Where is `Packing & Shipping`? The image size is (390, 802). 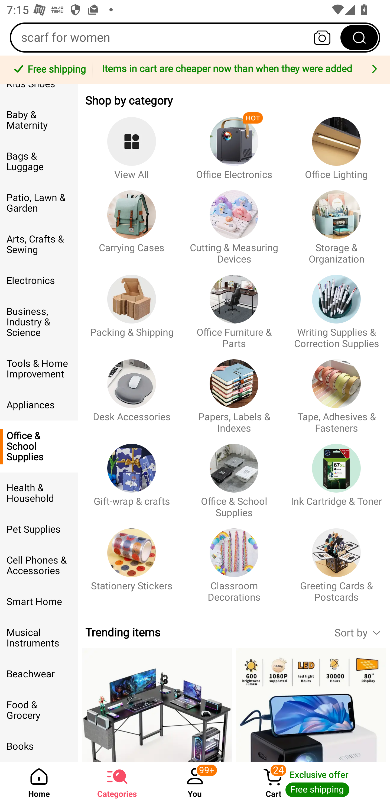 Packing & Shipping is located at coordinates (132, 307).